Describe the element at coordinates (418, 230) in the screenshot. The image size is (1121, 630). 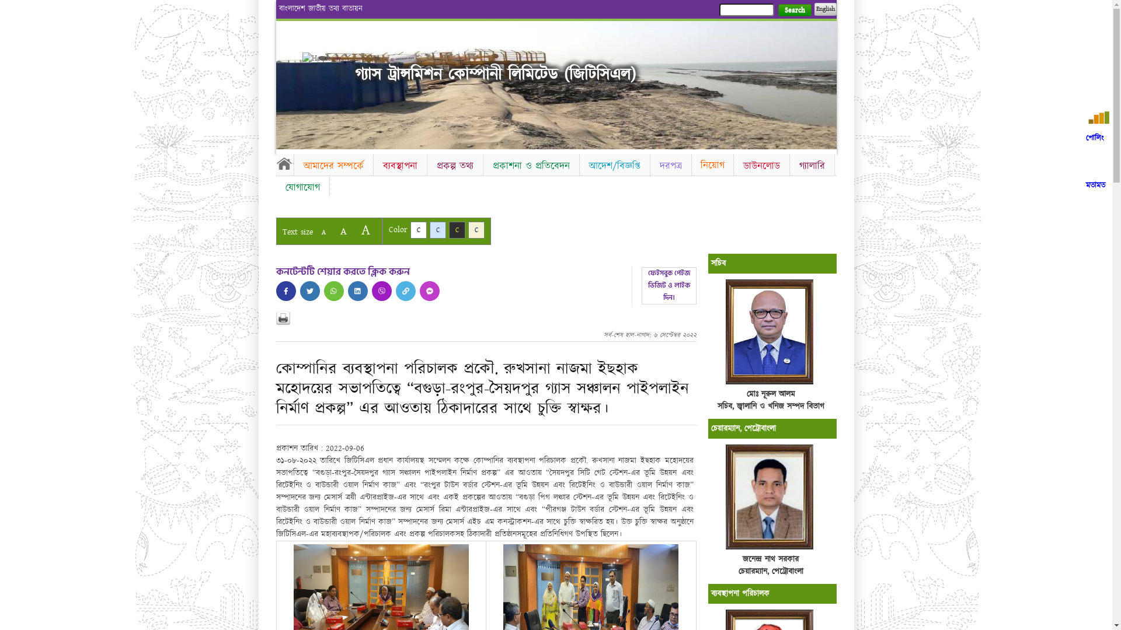
I see `C` at that location.